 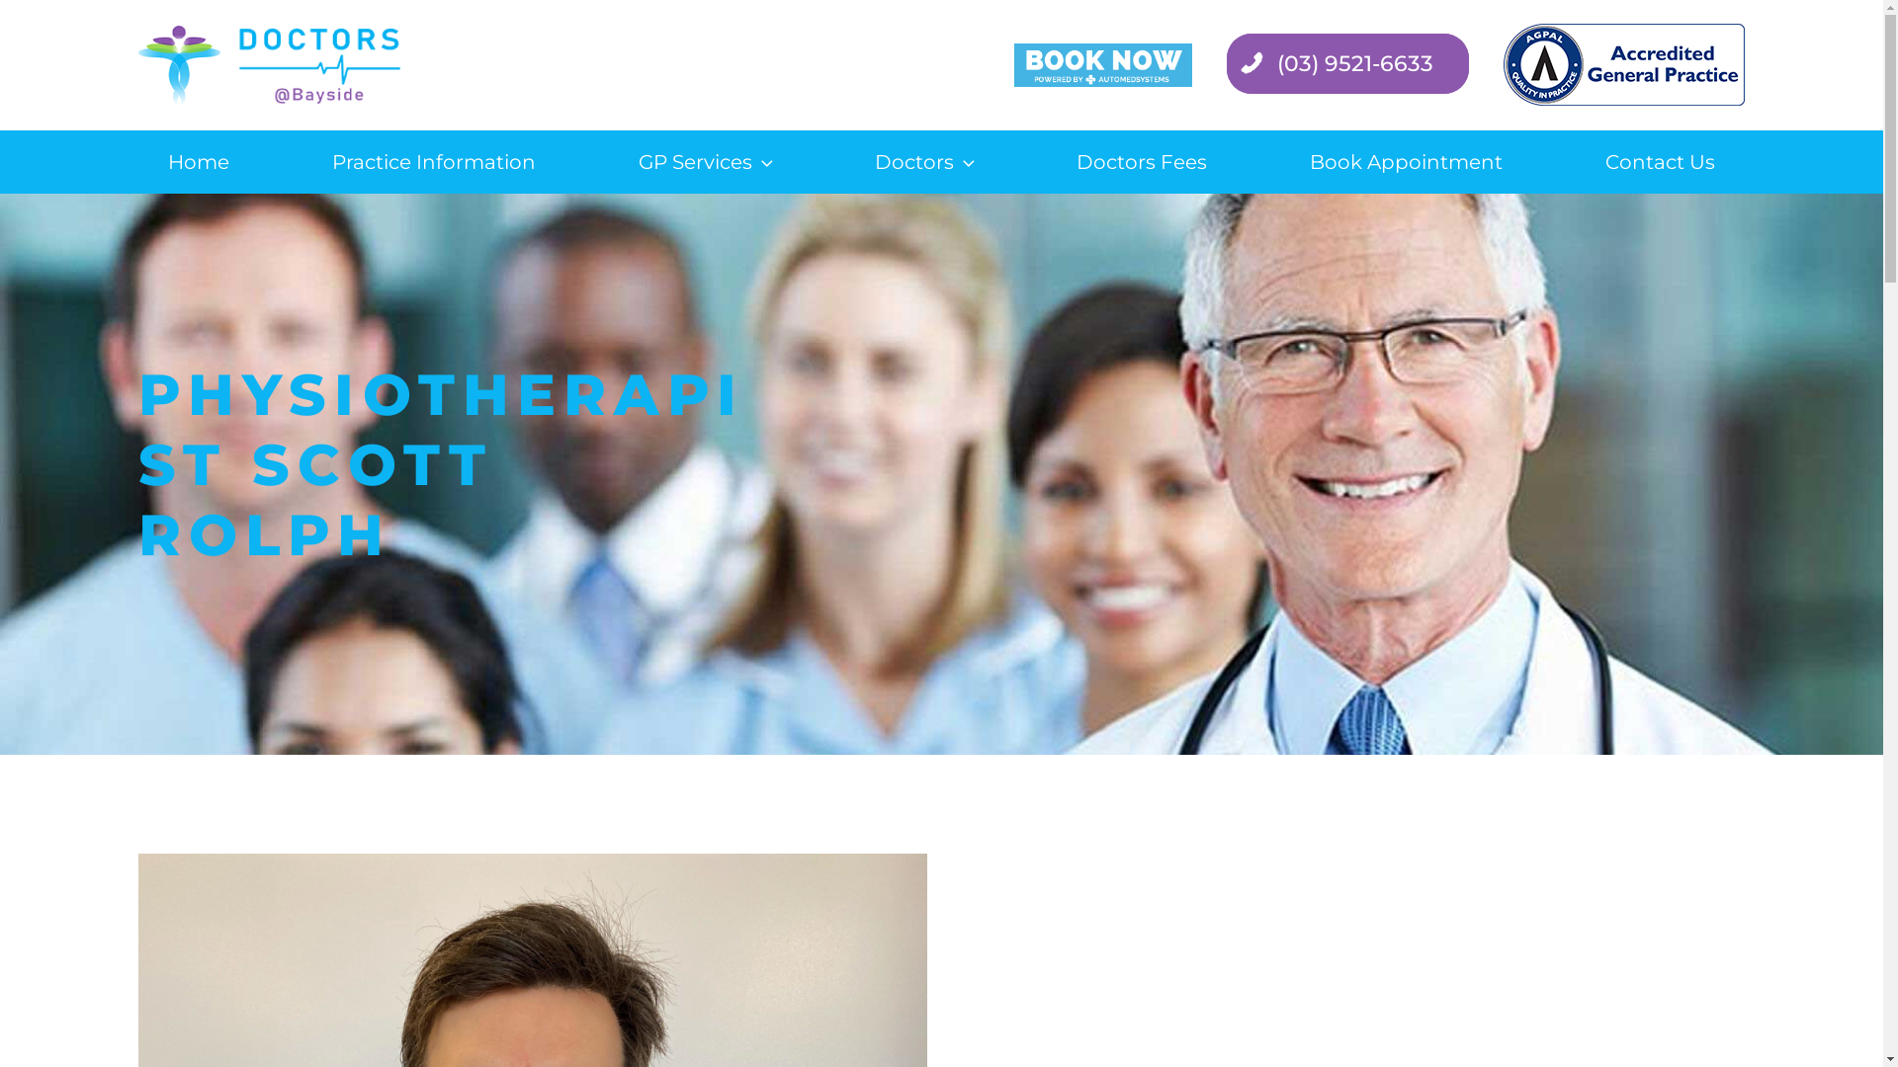 I want to click on Doctors @ Bayside - Book Appointment, so click(x=1103, y=65).